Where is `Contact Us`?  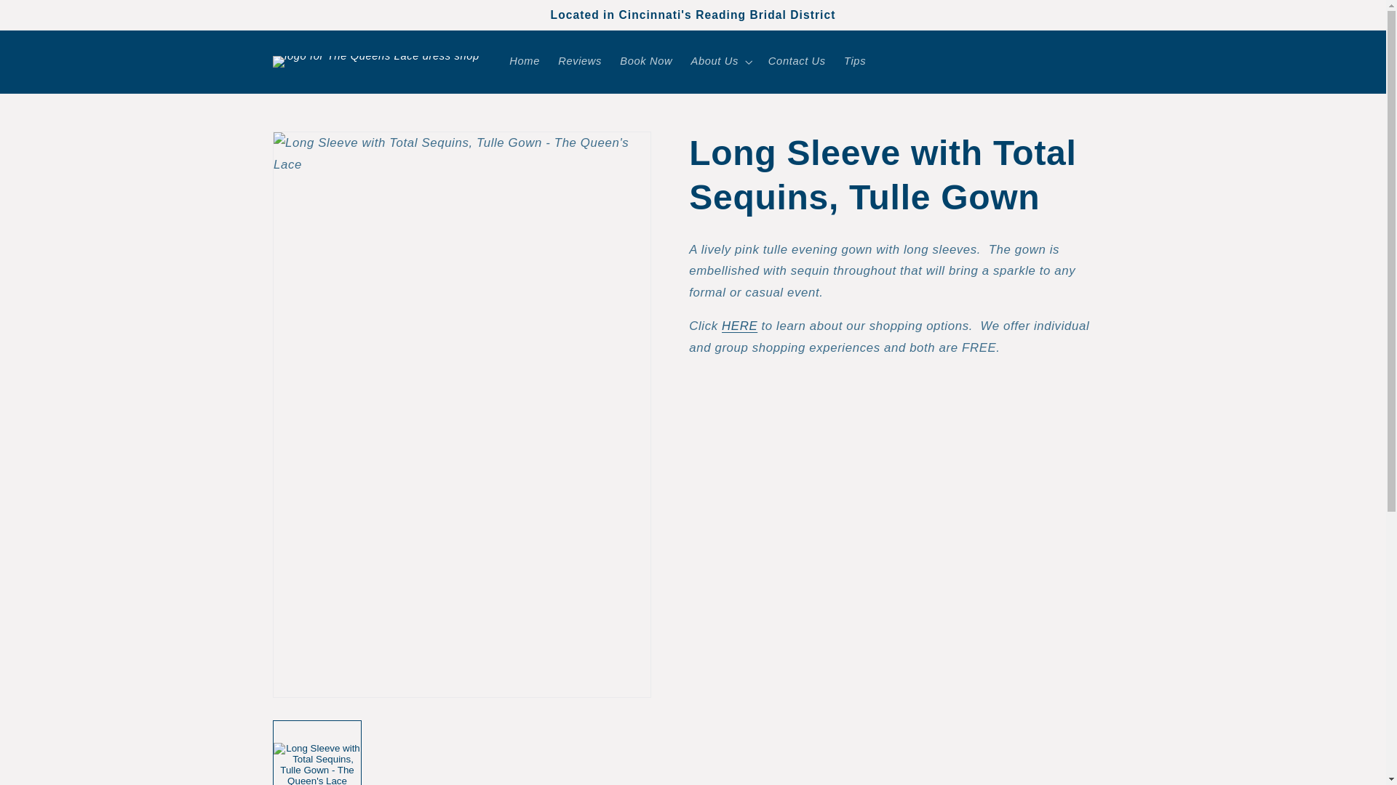 Contact Us is located at coordinates (796, 61).